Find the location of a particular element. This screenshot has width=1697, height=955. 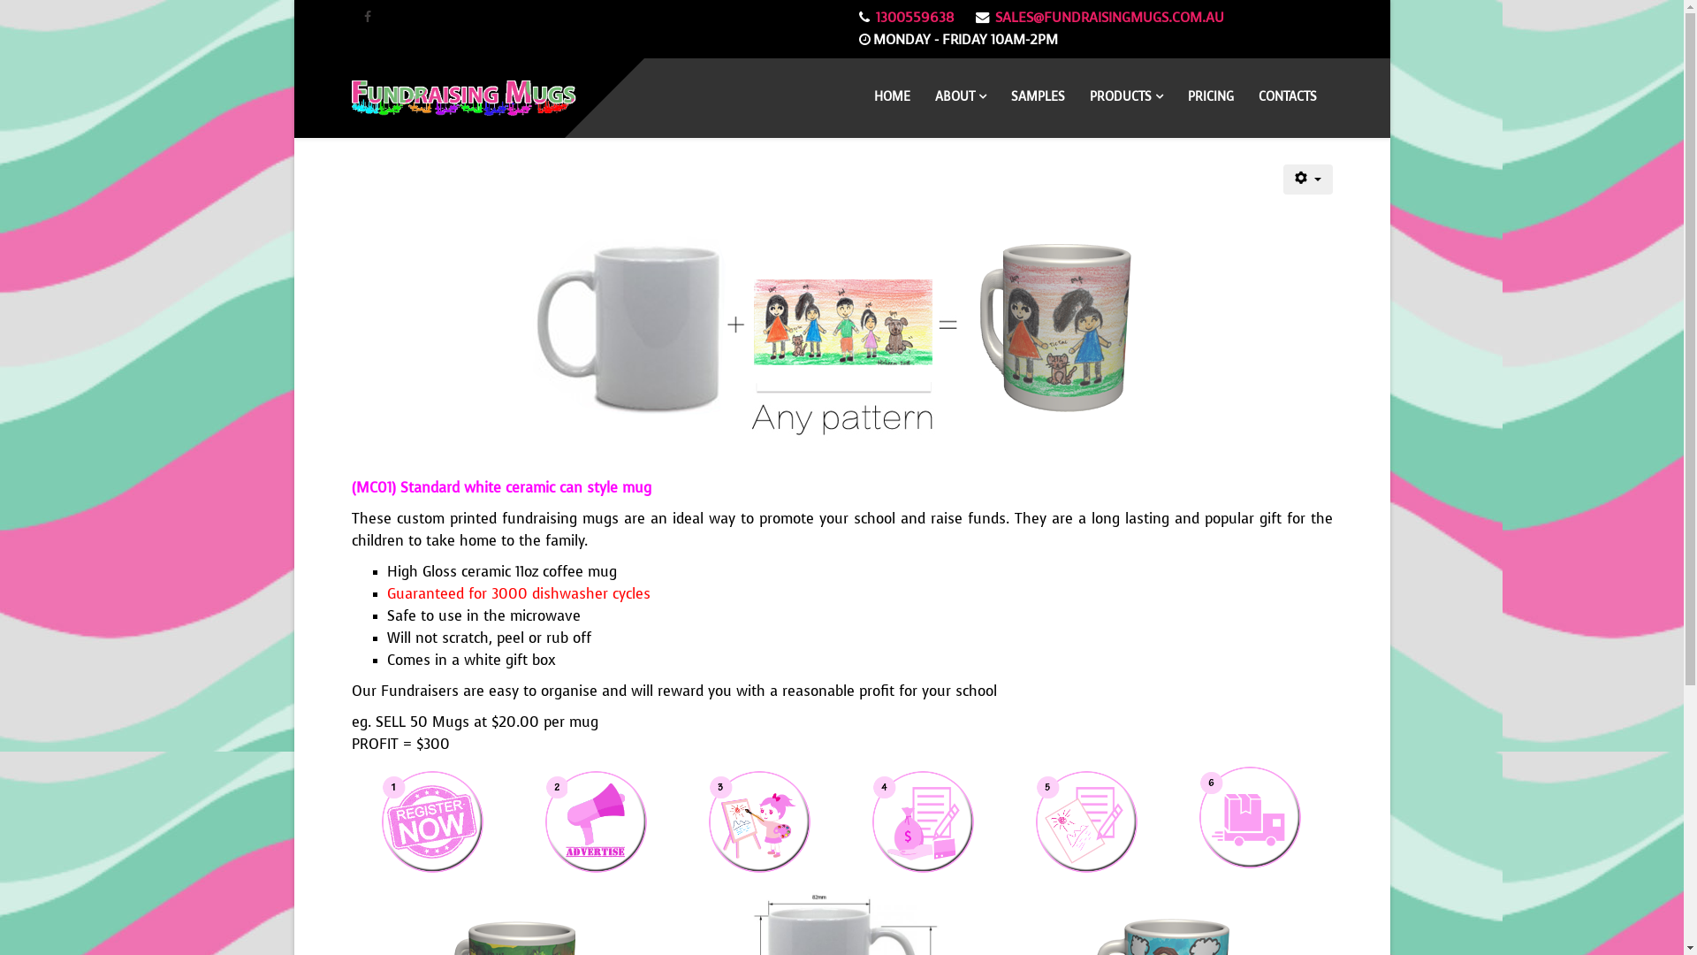

PRICING is located at coordinates (1211, 97).